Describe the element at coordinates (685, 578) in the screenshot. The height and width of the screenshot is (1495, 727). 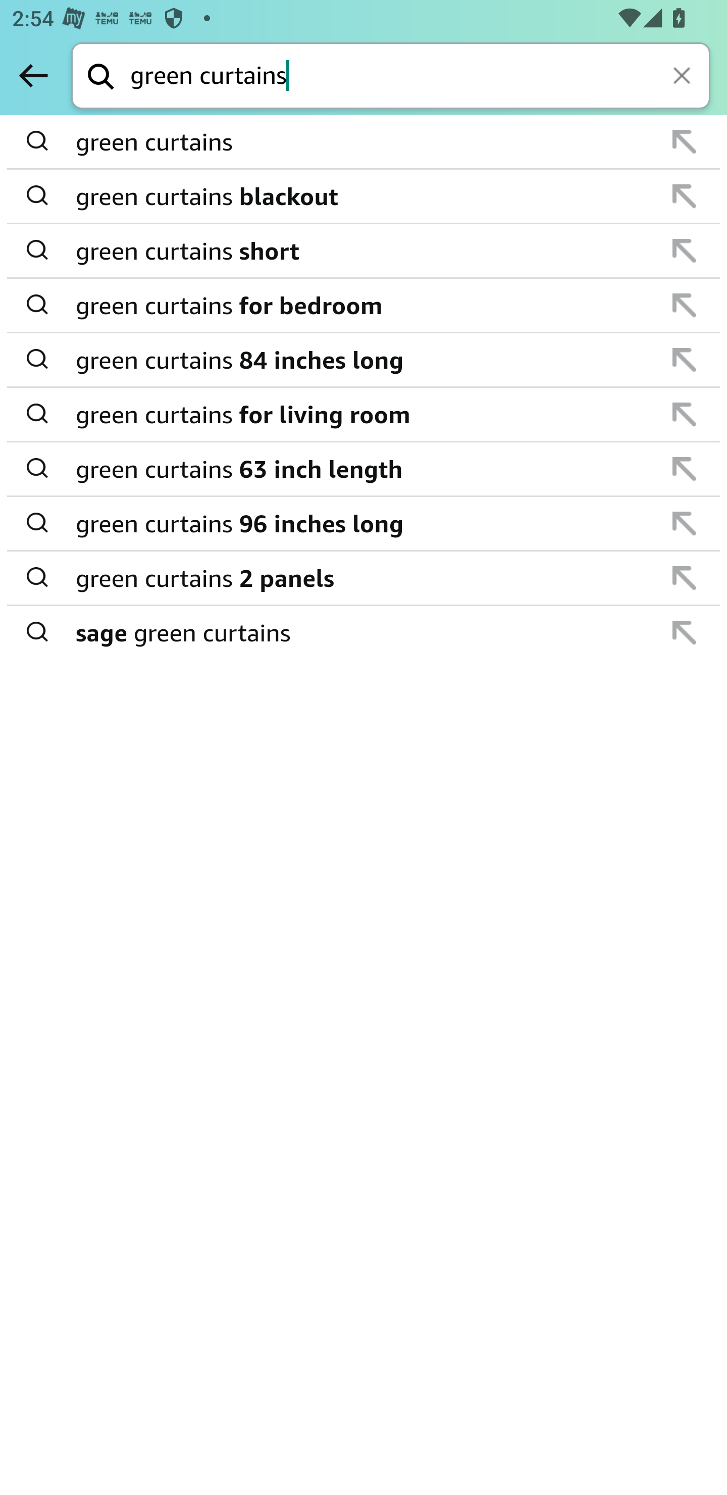
I see `append suggestion` at that location.